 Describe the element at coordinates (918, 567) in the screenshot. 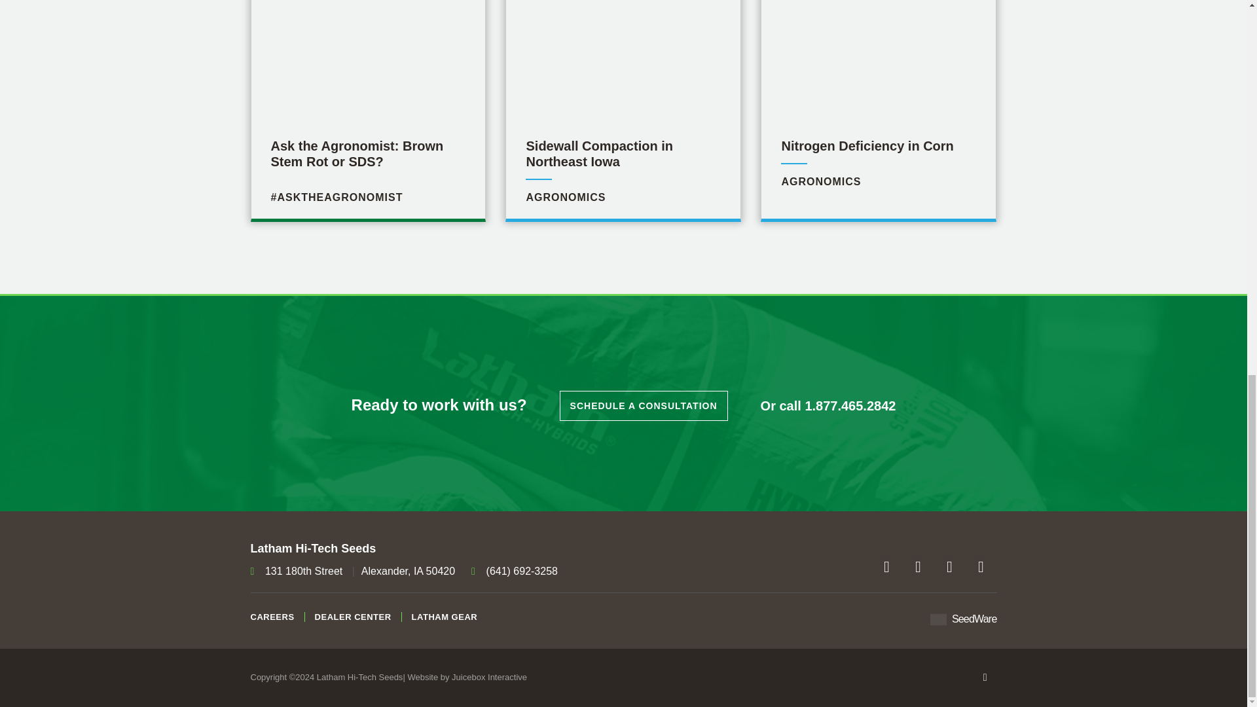

I see `Find us on Instagram` at that location.